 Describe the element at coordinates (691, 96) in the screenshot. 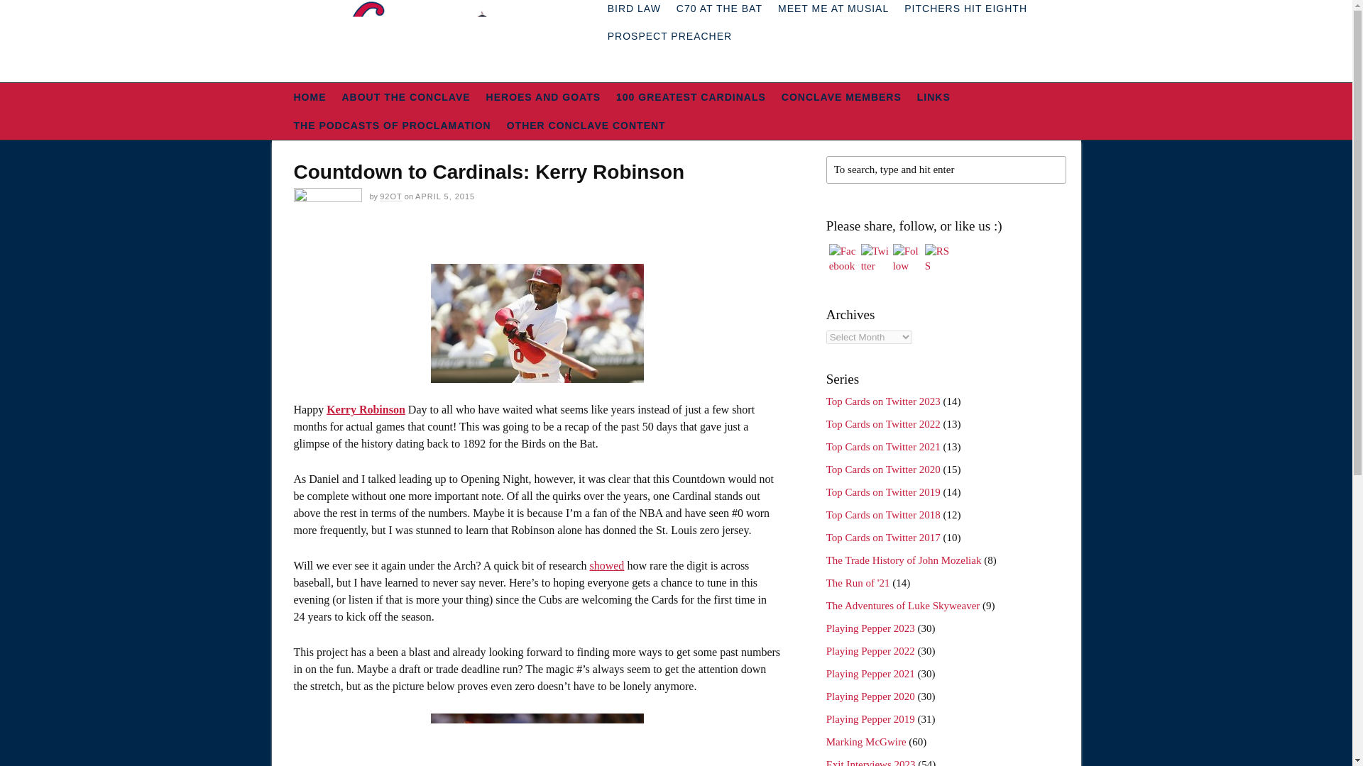

I see `100 GREATEST CARDINALS` at that location.